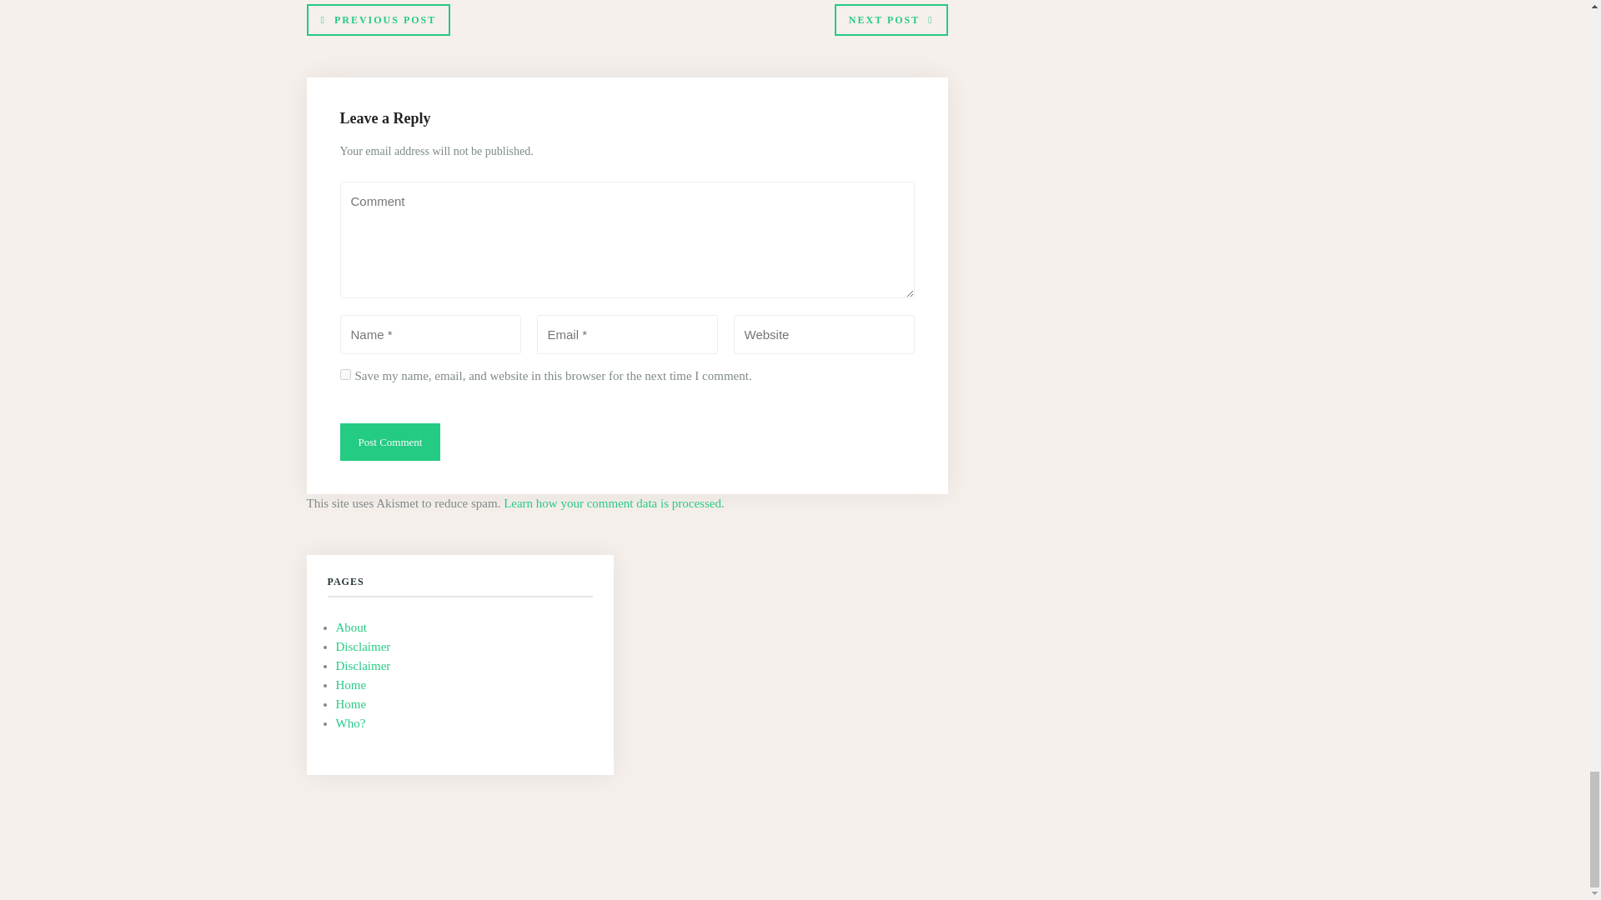  What do you see at coordinates (390, 442) in the screenshot?
I see `Post Comment` at bounding box center [390, 442].